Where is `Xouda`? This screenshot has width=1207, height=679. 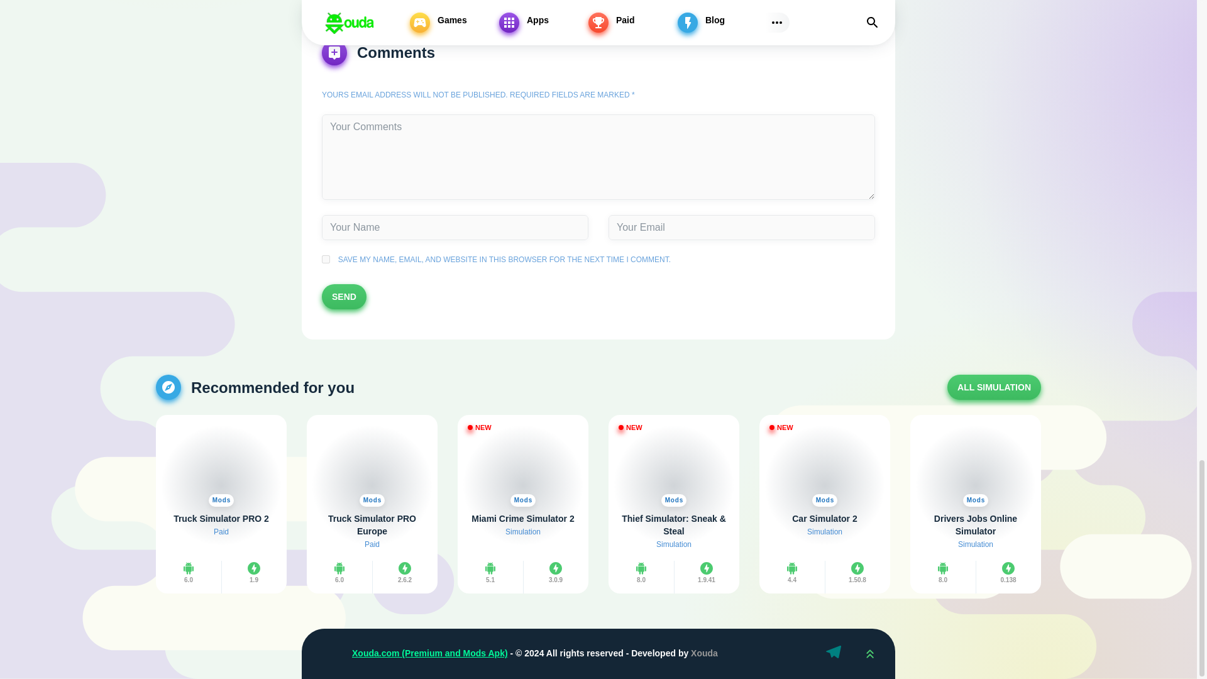 Xouda is located at coordinates (326, 654).